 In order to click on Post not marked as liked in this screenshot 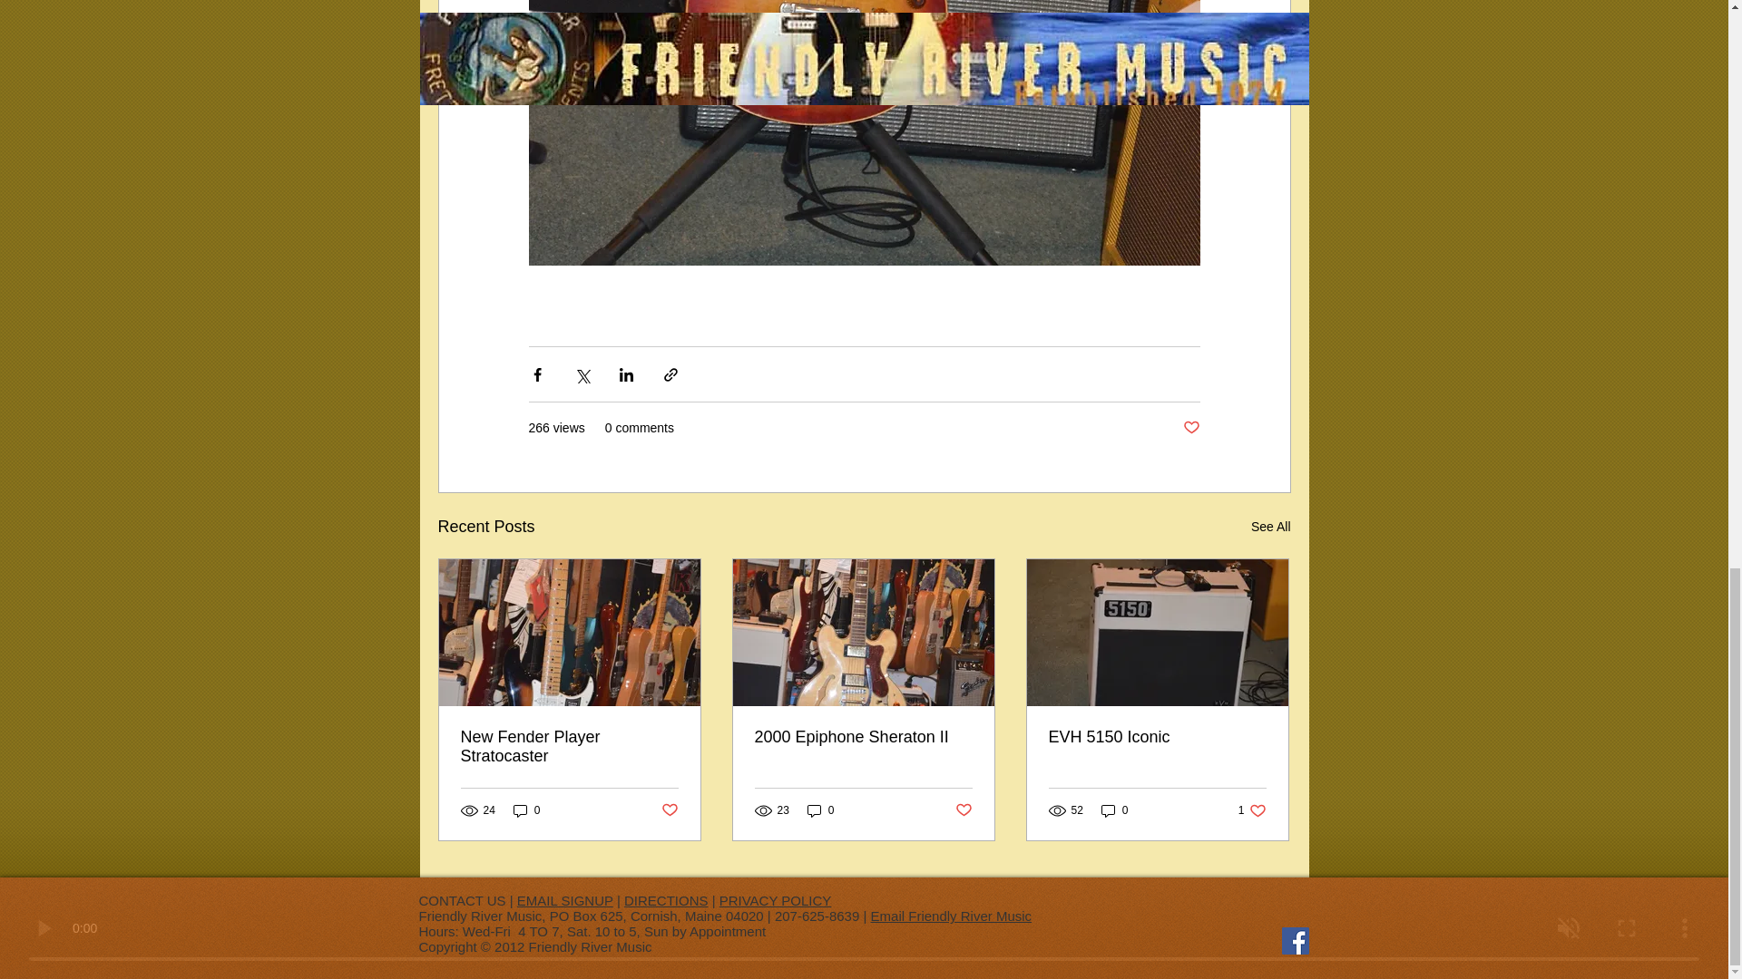, I will do `click(1190, 428)`.